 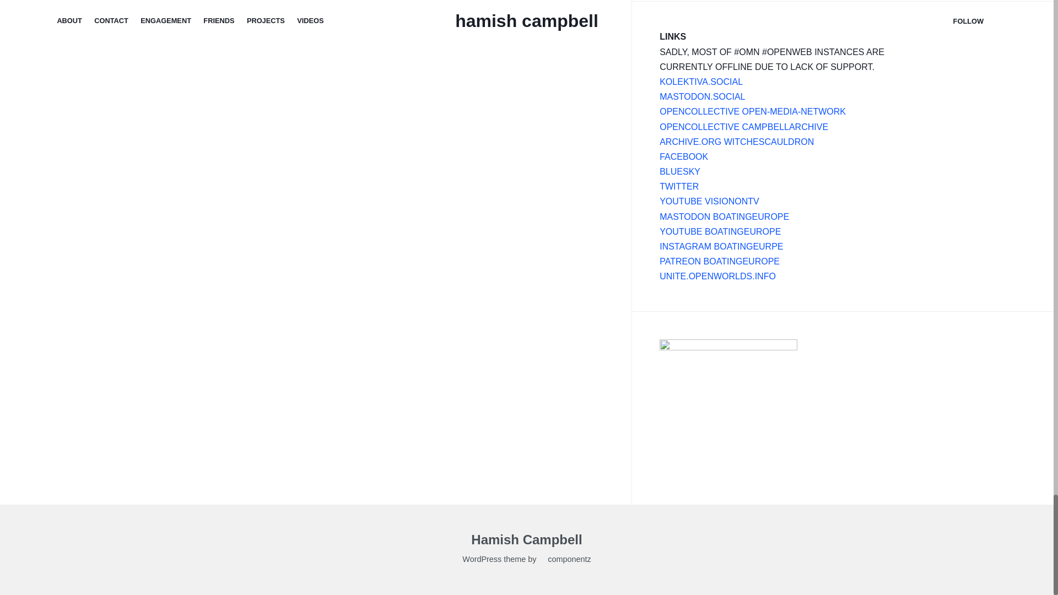 What do you see at coordinates (526, 541) in the screenshot?
I see `Hamish Campbell` at bounding box center [526, 541].